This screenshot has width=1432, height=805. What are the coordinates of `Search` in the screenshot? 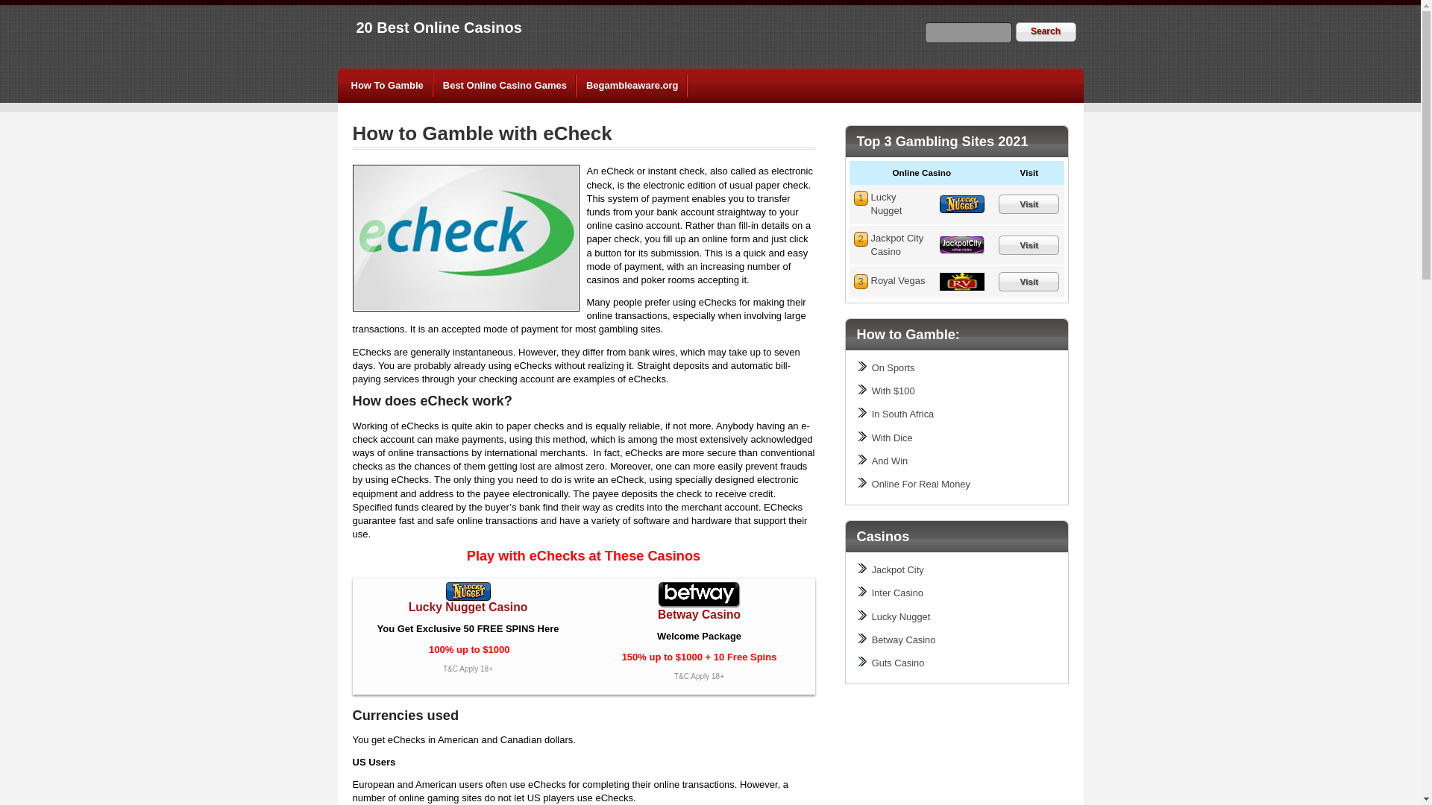 It's located at (1046, 32).